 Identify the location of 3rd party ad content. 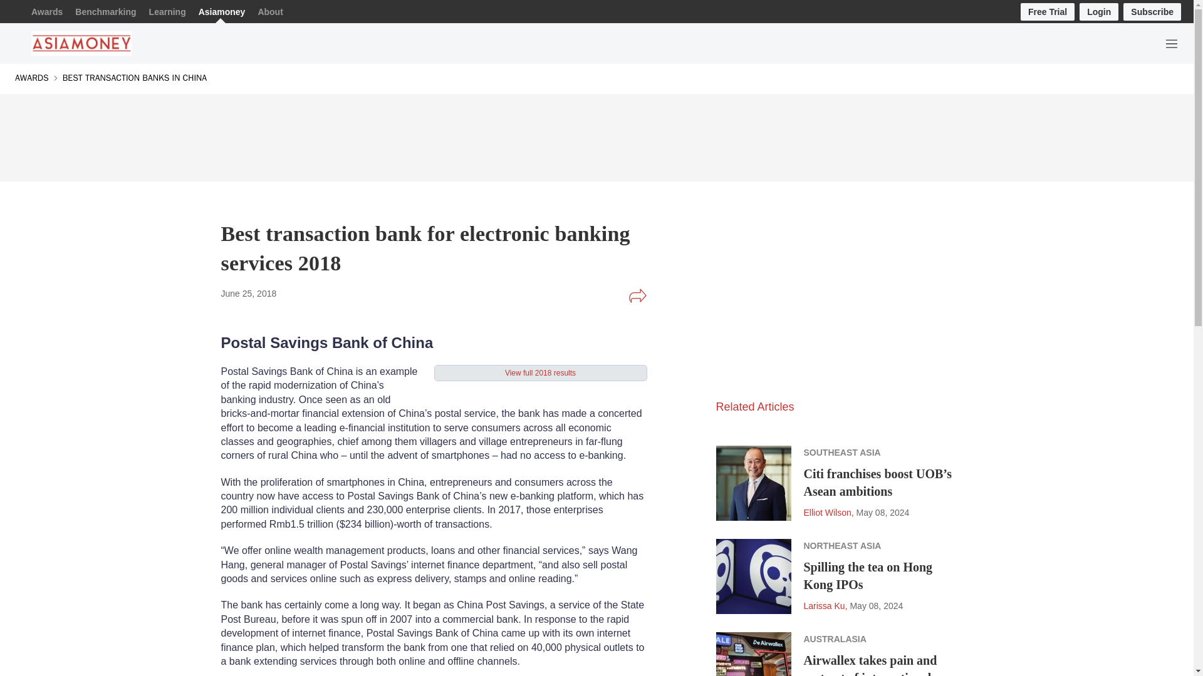
(810, 309).